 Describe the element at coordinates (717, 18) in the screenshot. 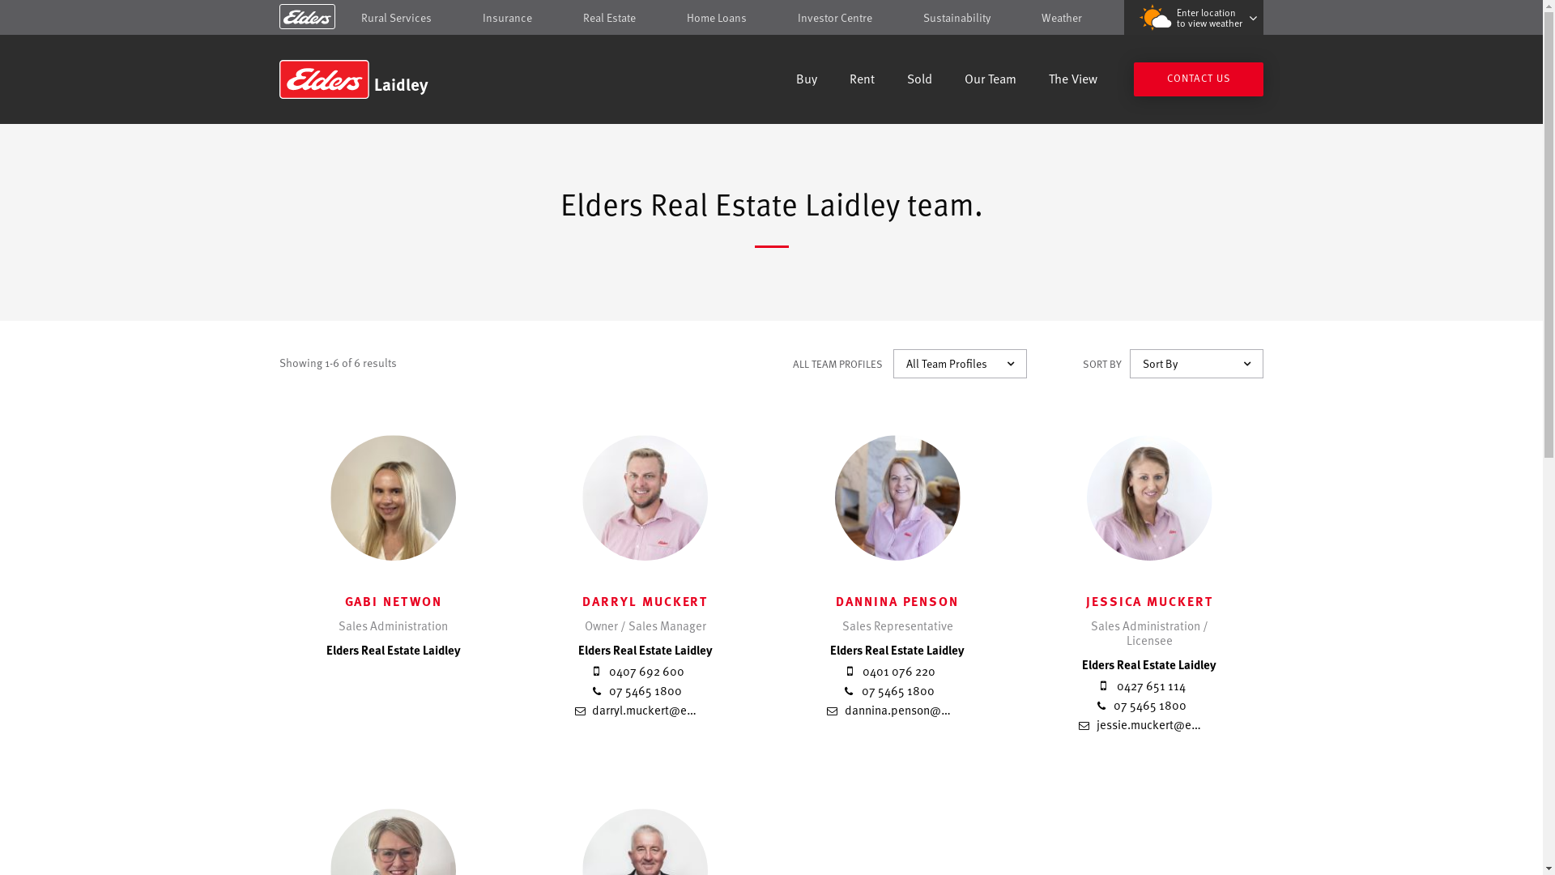

I see `Home Loans` at that location.